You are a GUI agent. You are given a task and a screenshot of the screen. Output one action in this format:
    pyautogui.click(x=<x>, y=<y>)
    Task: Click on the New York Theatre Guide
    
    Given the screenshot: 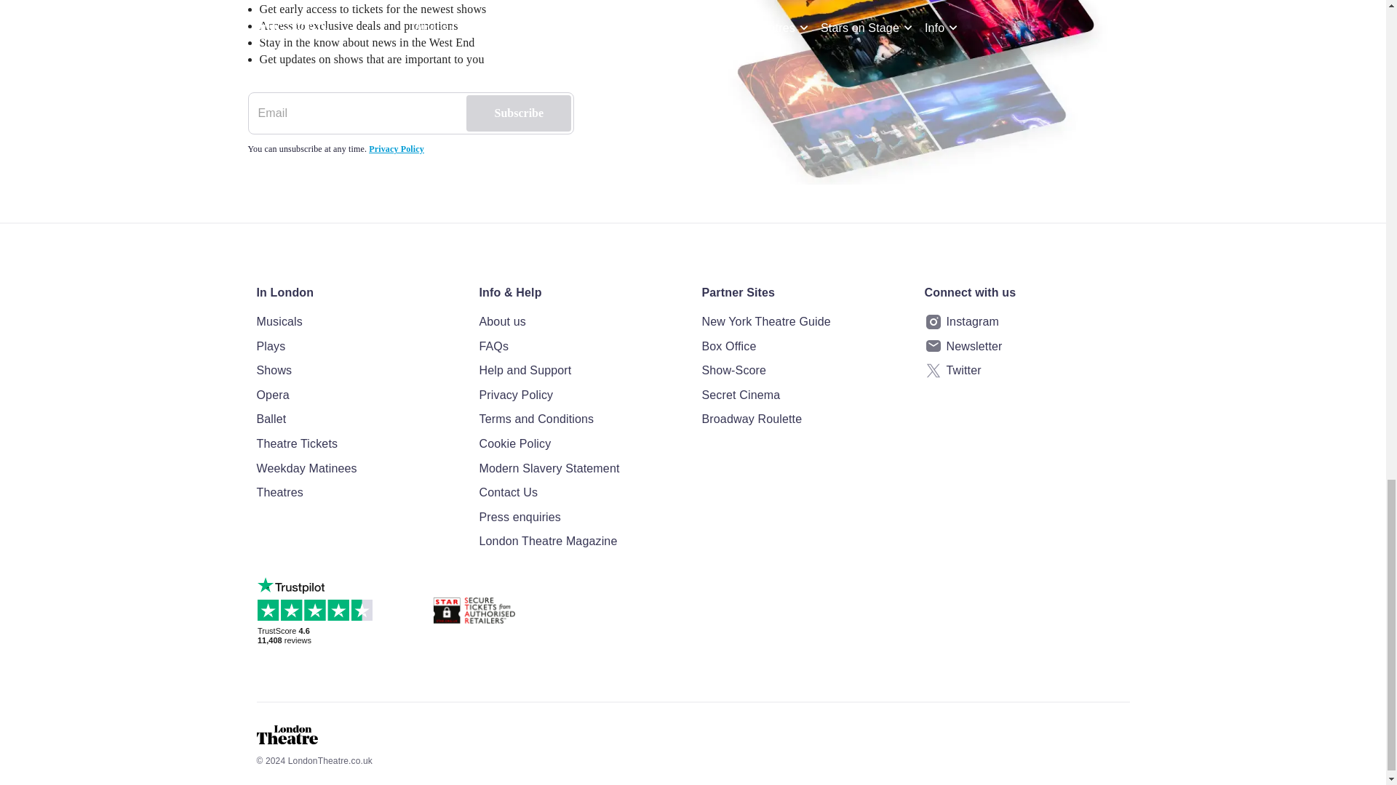 What is the action you would take?
    pyautogui.click(x=803, y=321)
    